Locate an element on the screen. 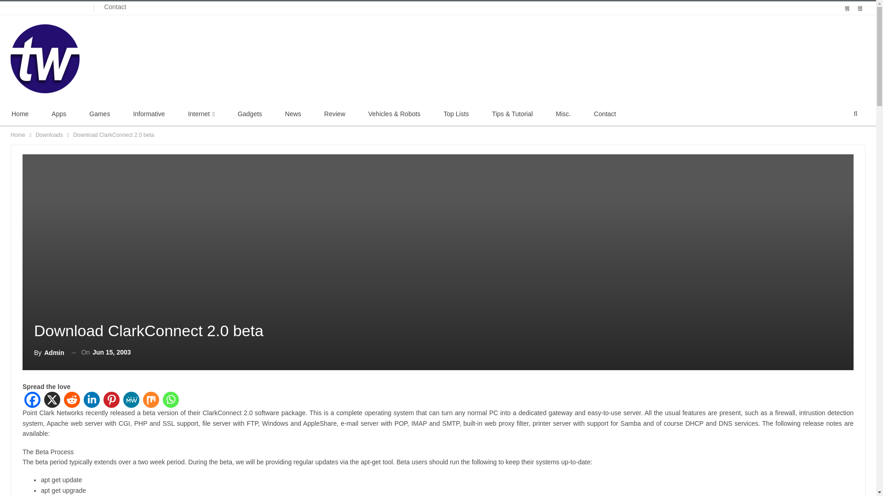 The image size is (883, 496). Pinterest is located at coordinates (111, 400).